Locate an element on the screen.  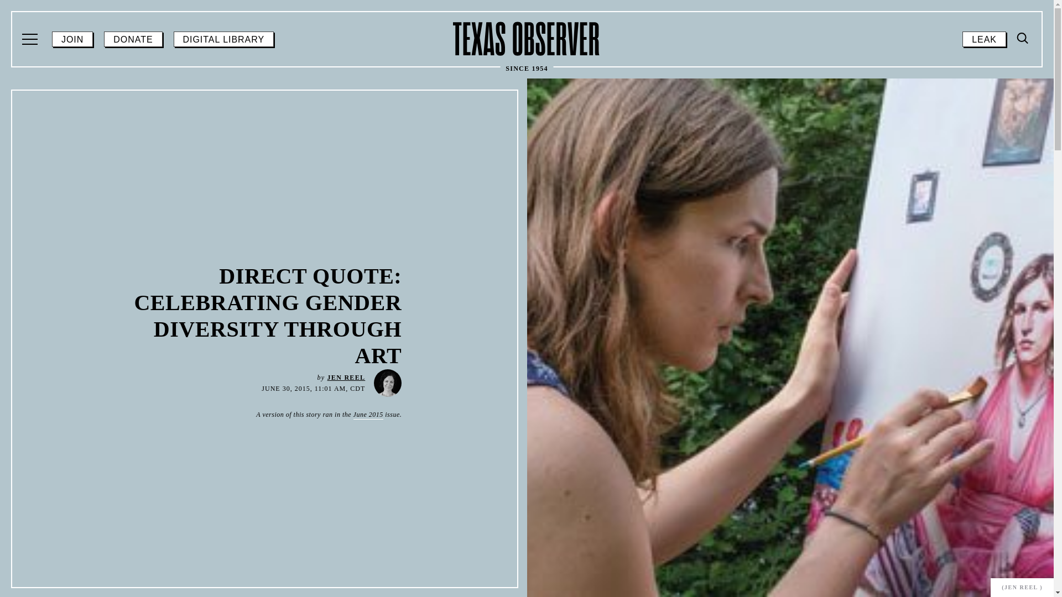
DIGITAL LIBRARY is located at coordinates (223, 39).